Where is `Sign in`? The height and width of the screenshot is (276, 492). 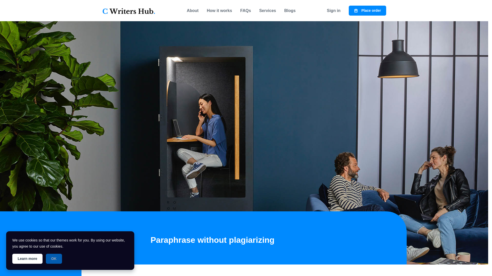
Sign in is located at coordinates (334, 10).